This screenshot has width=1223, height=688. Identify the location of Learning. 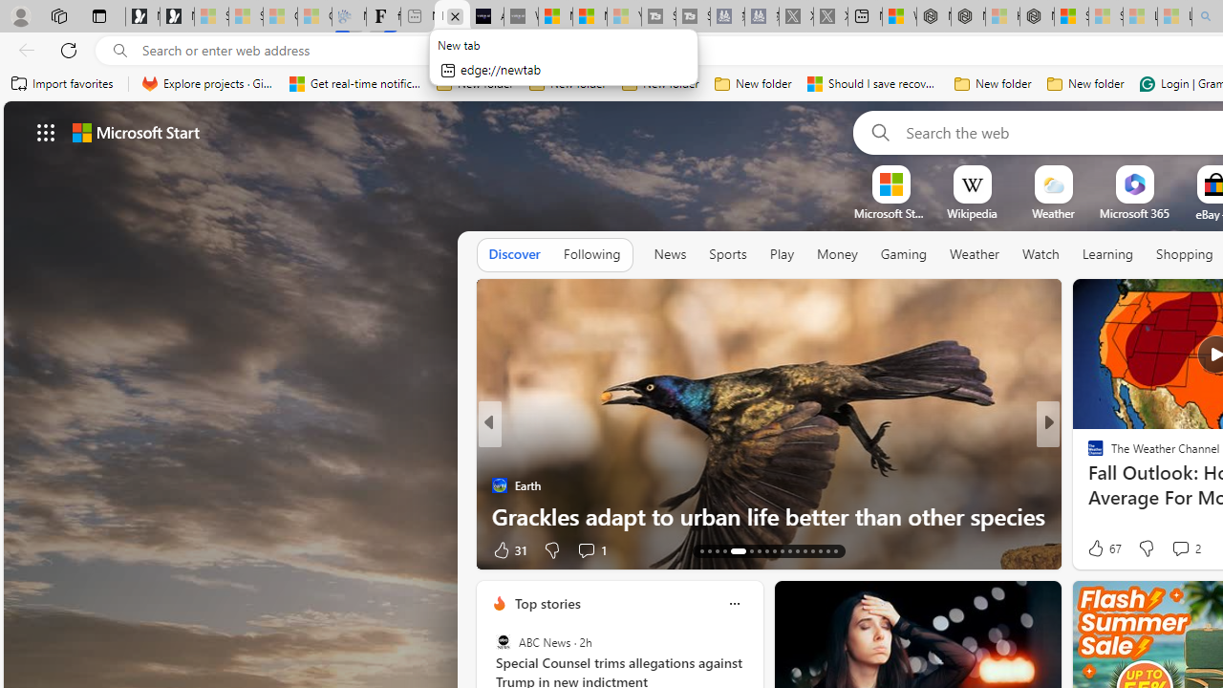
(1108, 254).